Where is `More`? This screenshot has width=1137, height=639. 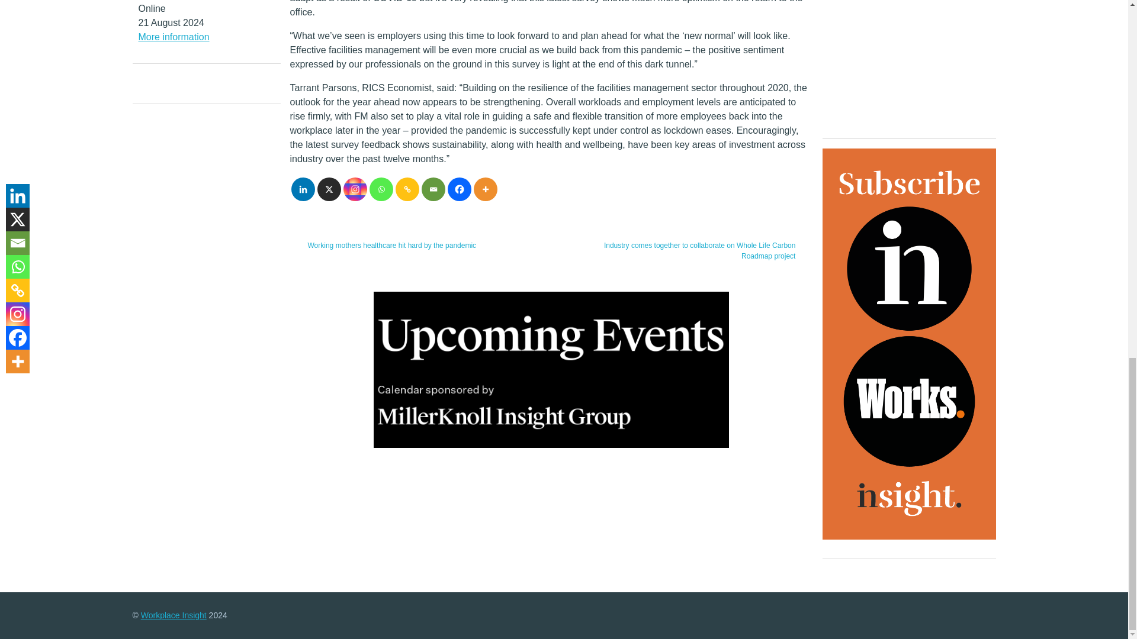
More is located at coordinates (486, 189).